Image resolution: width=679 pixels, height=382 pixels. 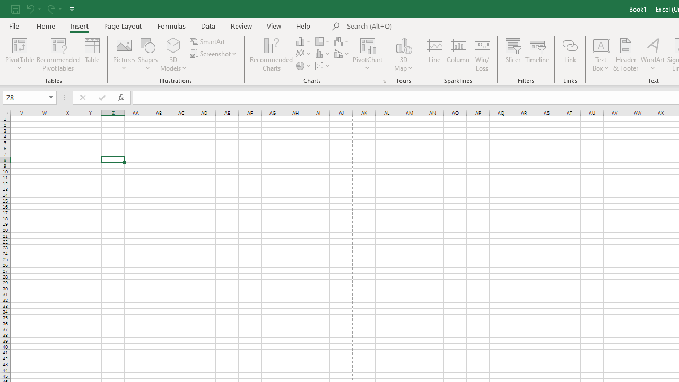 I want to click on Draw Horizontal Text Box, so click(x=601, y=45).